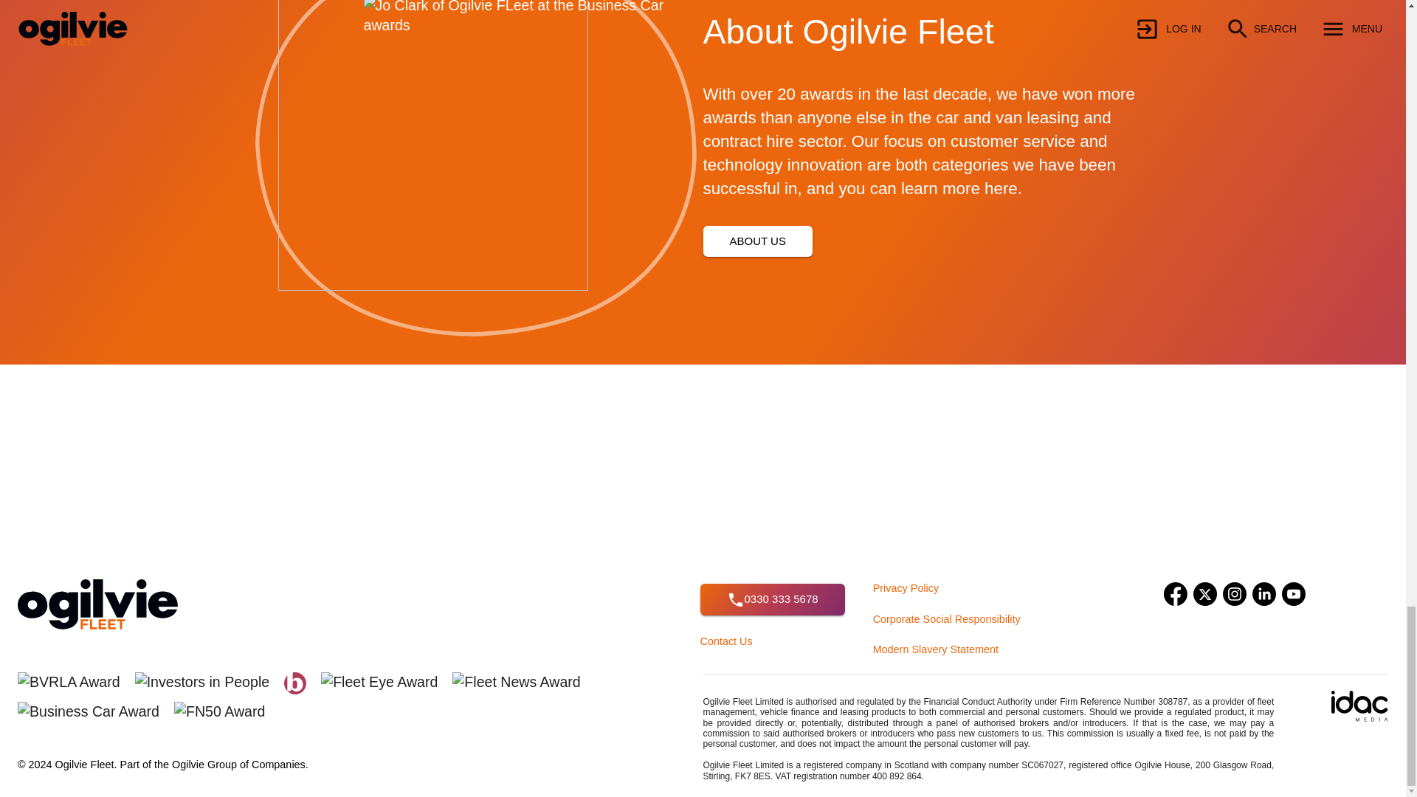  Describe the element at coordinates (227, 708) in the screenshot. I see `FN50 Award` at that location.